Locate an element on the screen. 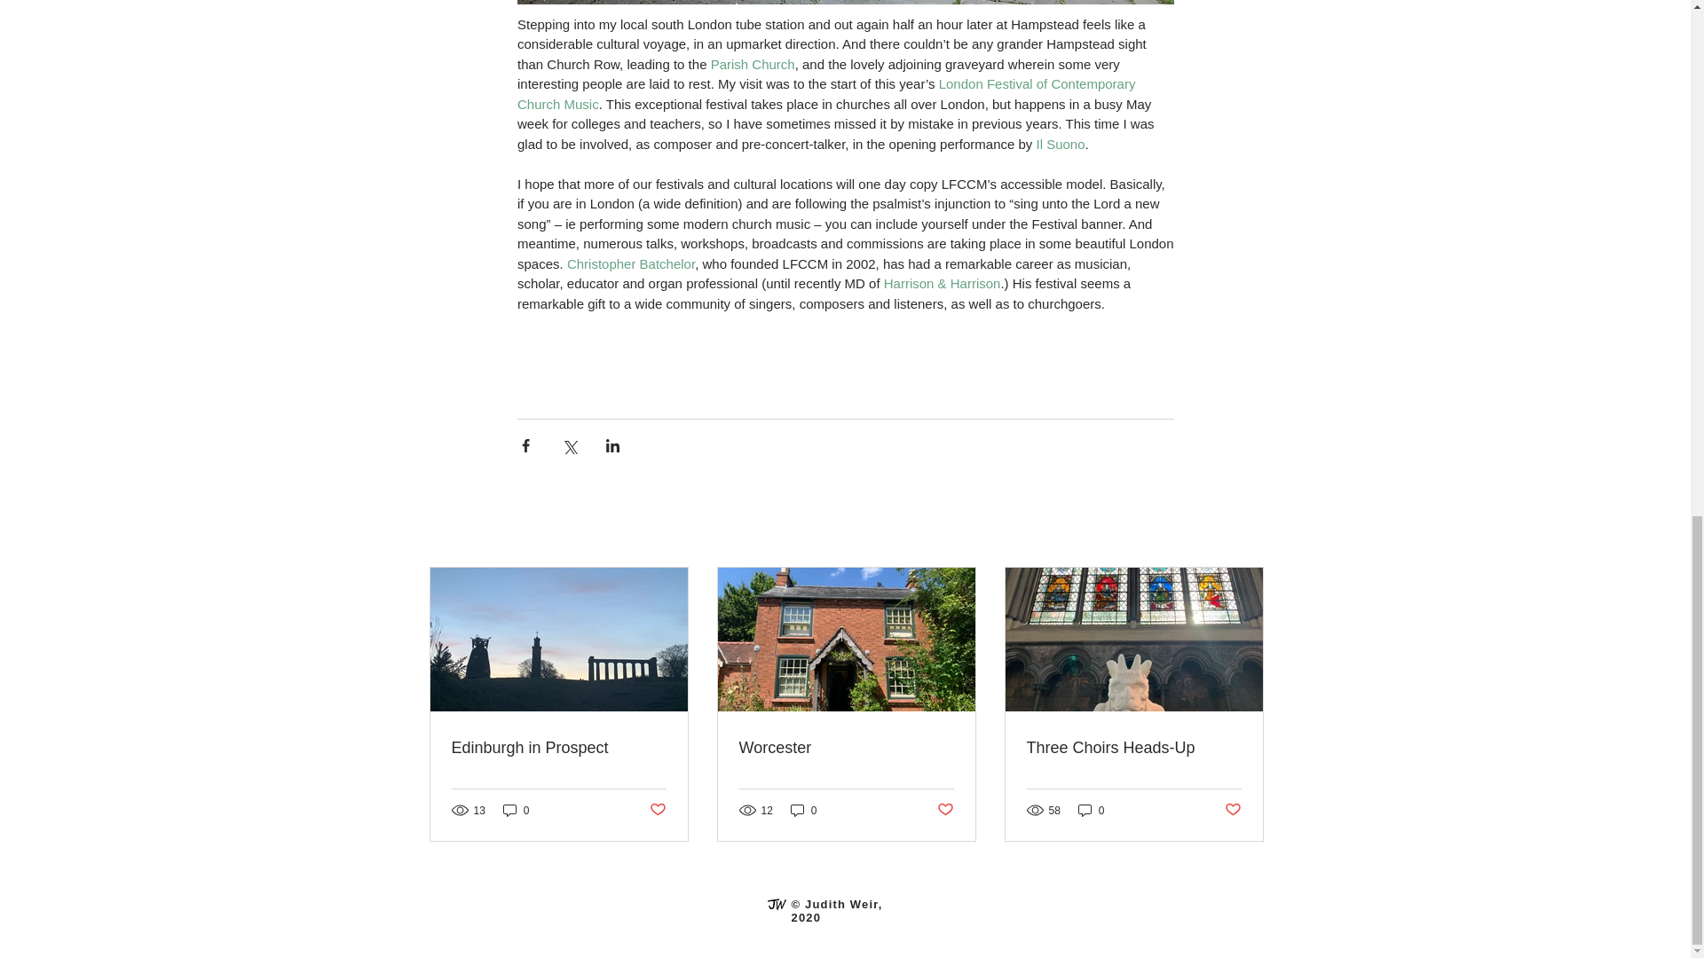 The image size is (1704, 958). Post not marked as liked is located at coordinates (1234, 810).